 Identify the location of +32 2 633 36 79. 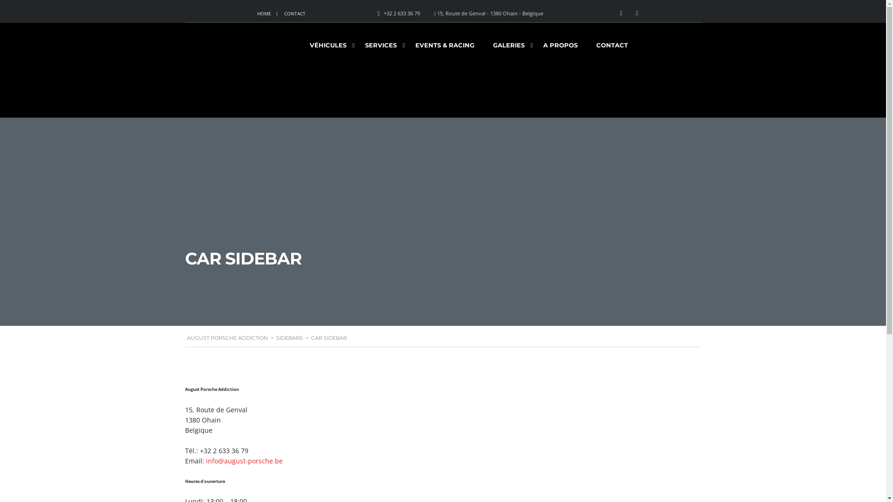
(402, 13).